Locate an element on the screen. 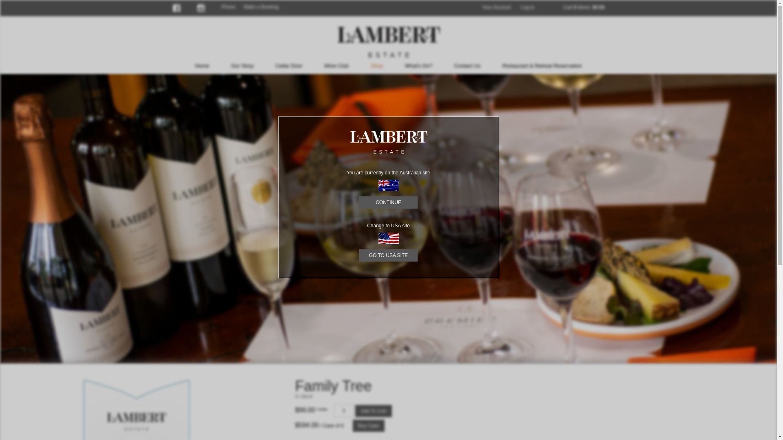  Make a Booking is located at coordinates (261, 7).